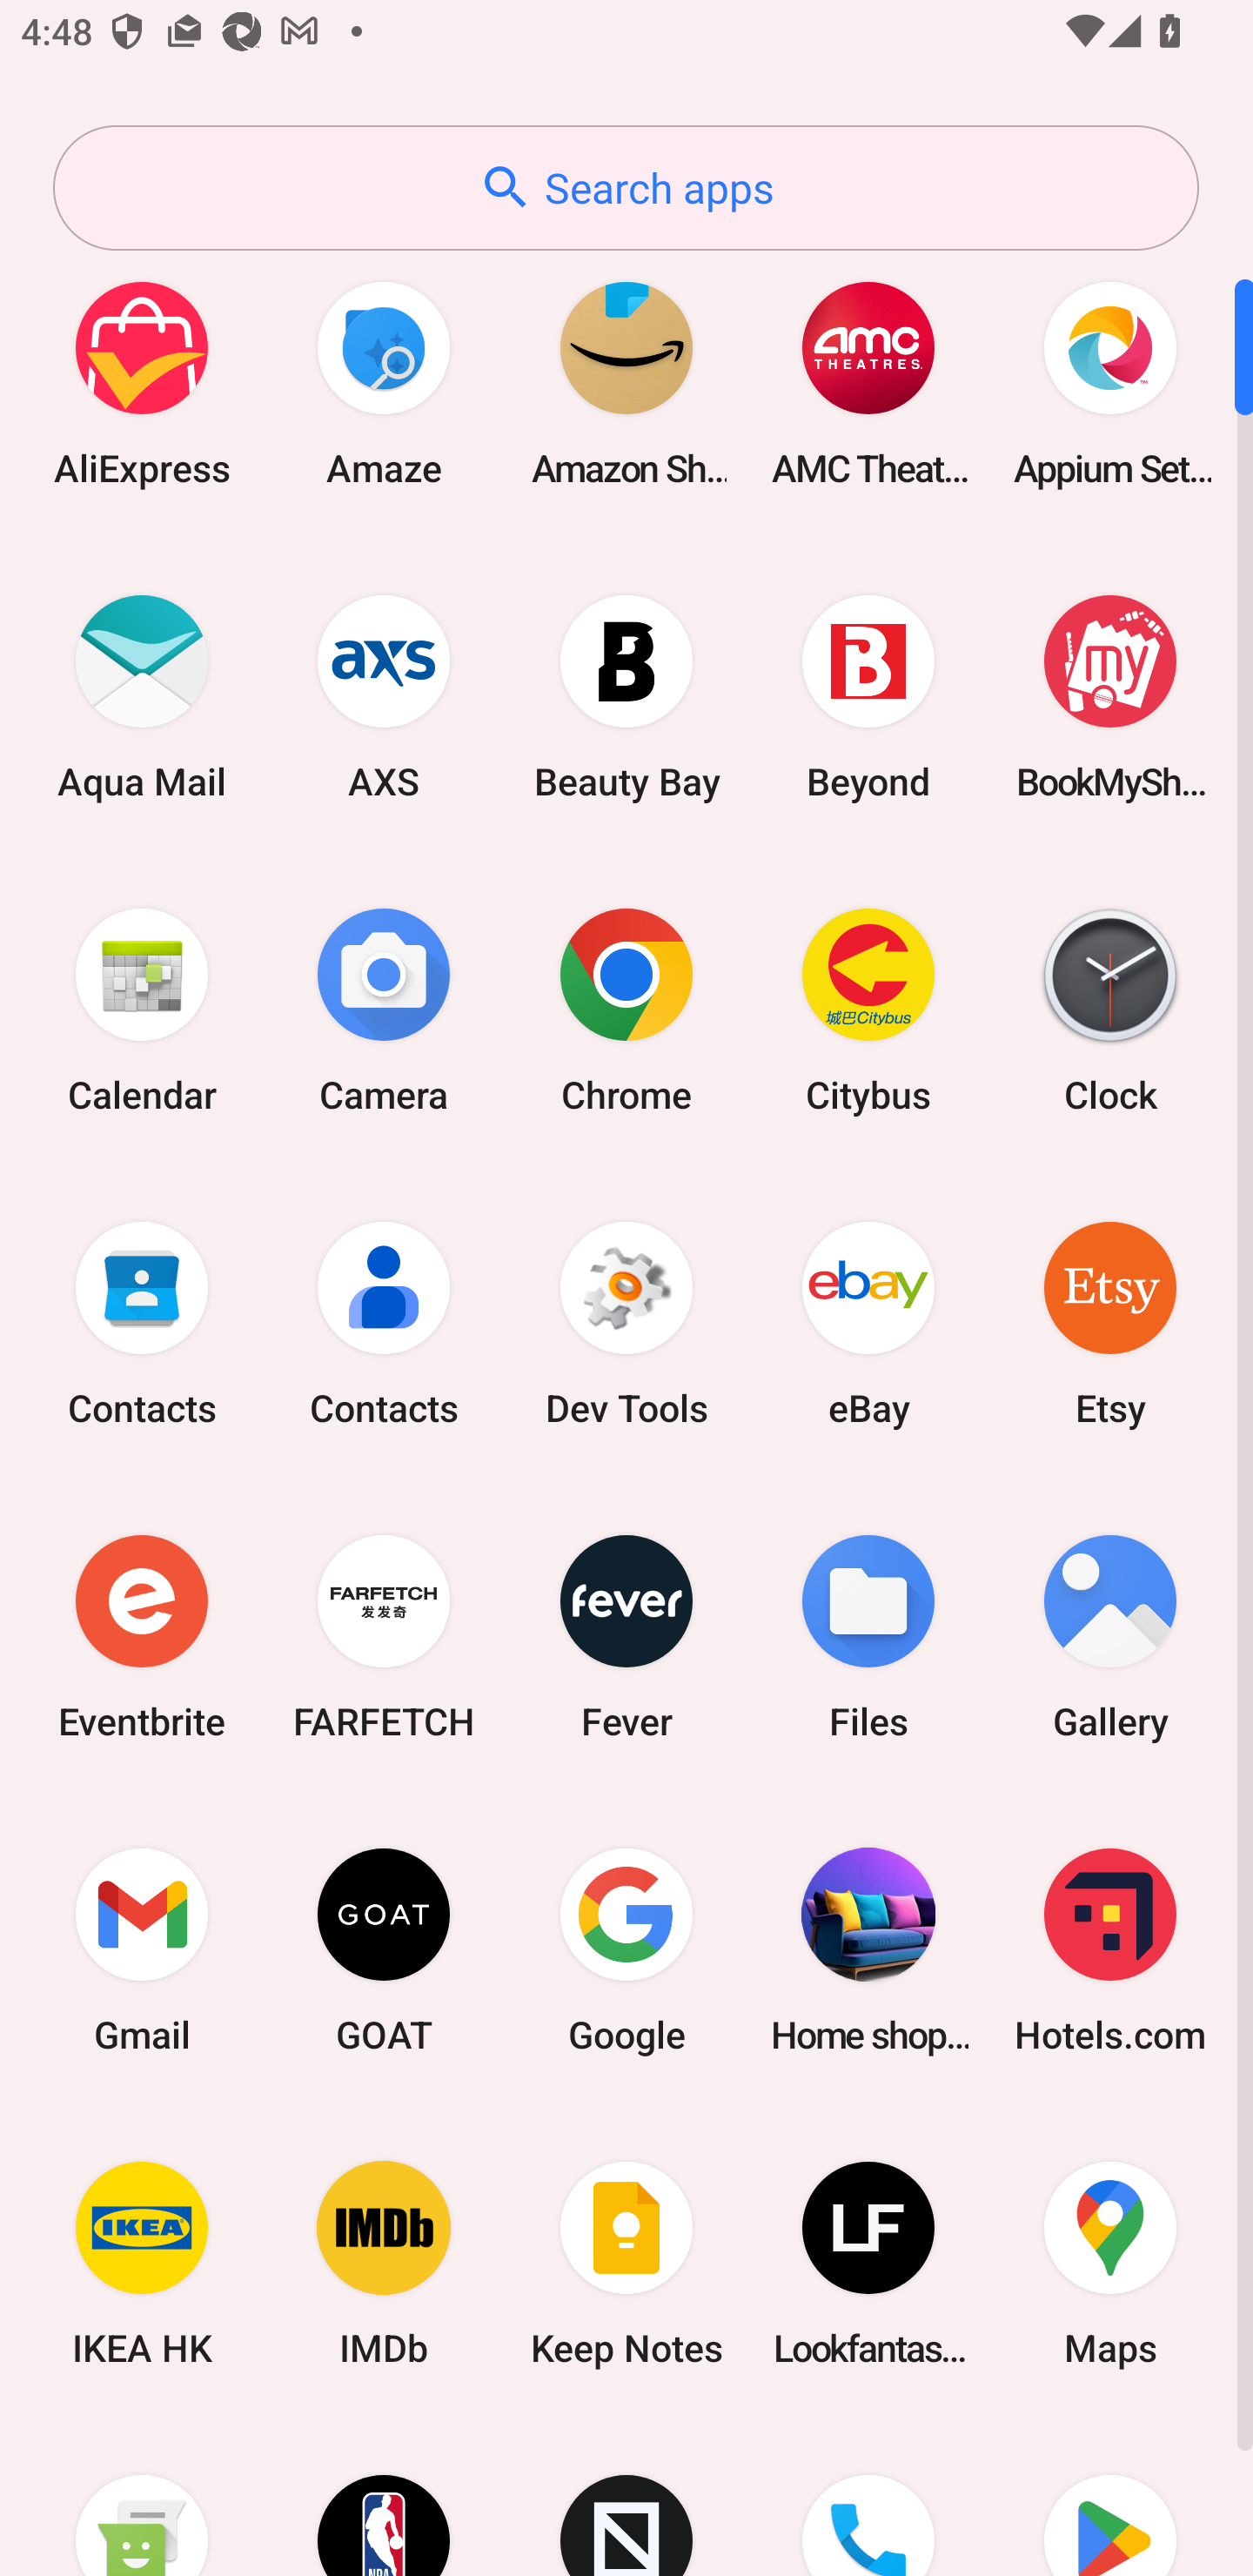 This screenshot has height=2576, width=1253. What do you see at coordinates (1110, 1010) in the screenshot?
I see `Clock` at bounding box center [1110, 1010].